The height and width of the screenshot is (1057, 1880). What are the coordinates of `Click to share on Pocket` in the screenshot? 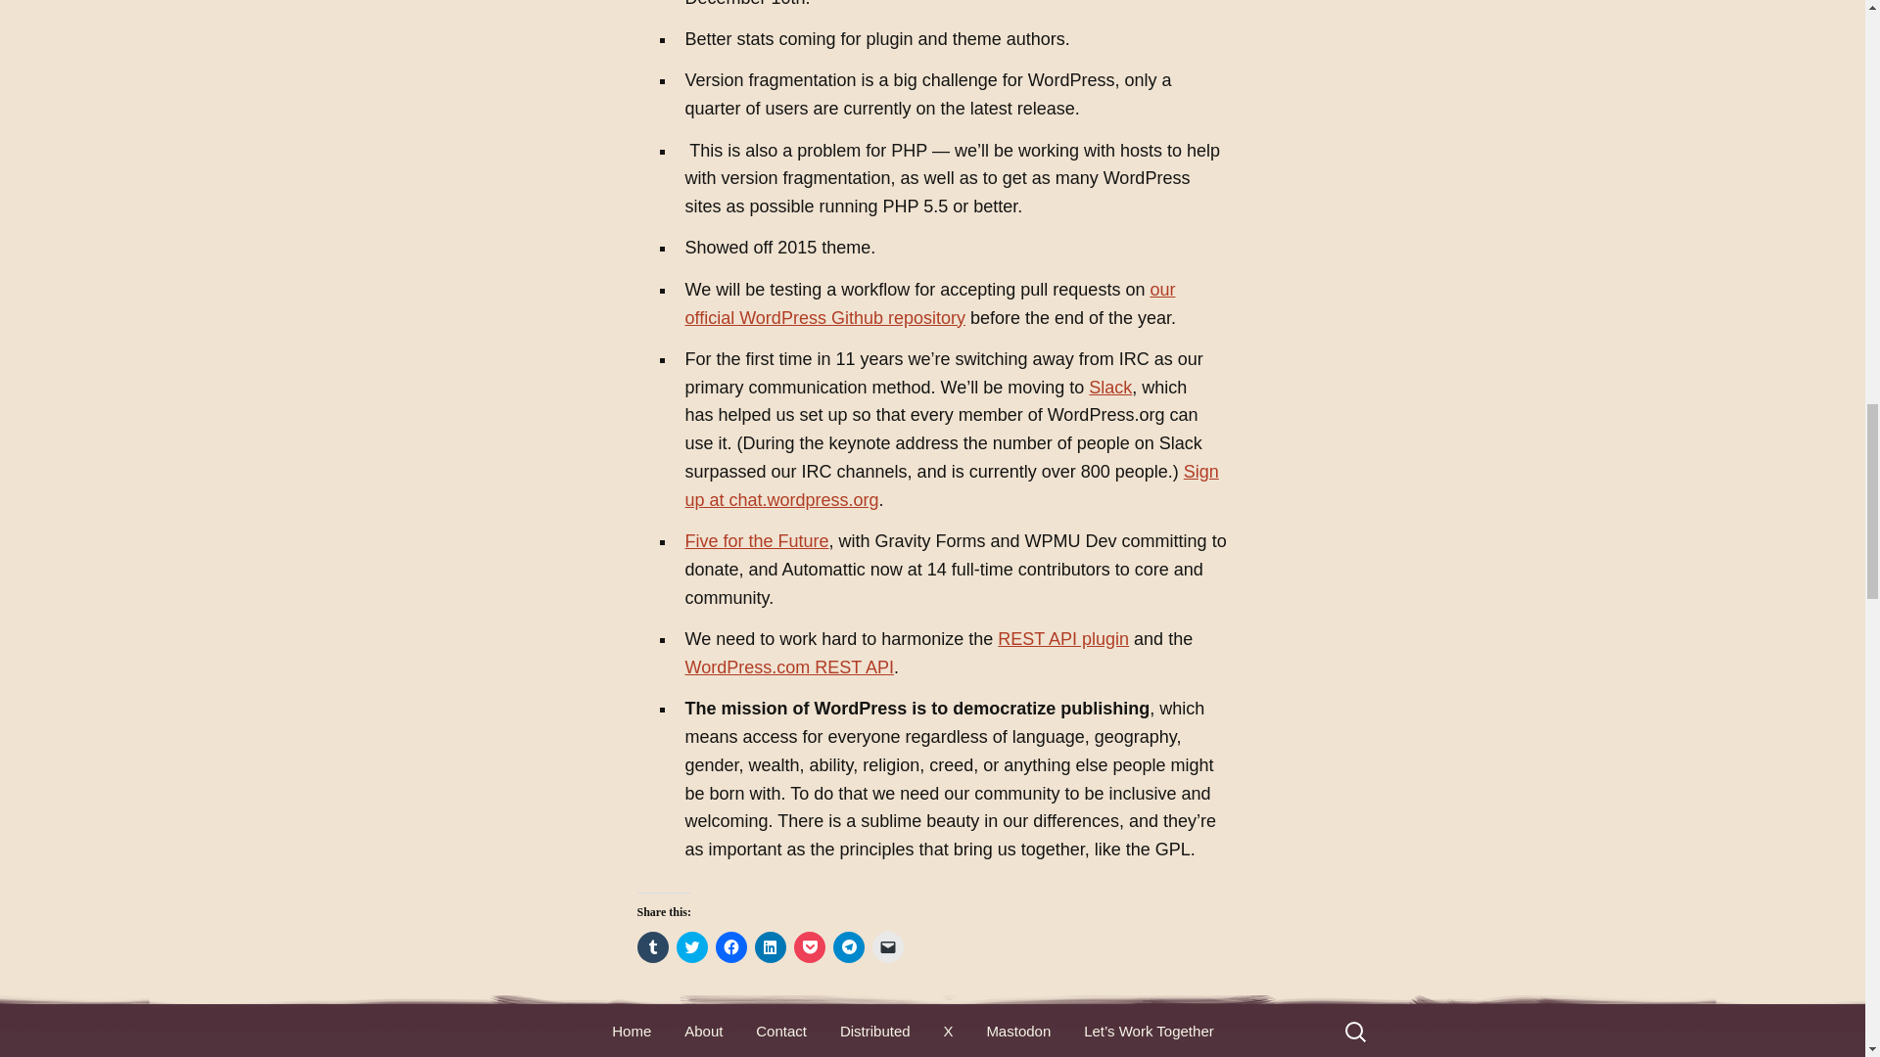 It's located at (809, 946).